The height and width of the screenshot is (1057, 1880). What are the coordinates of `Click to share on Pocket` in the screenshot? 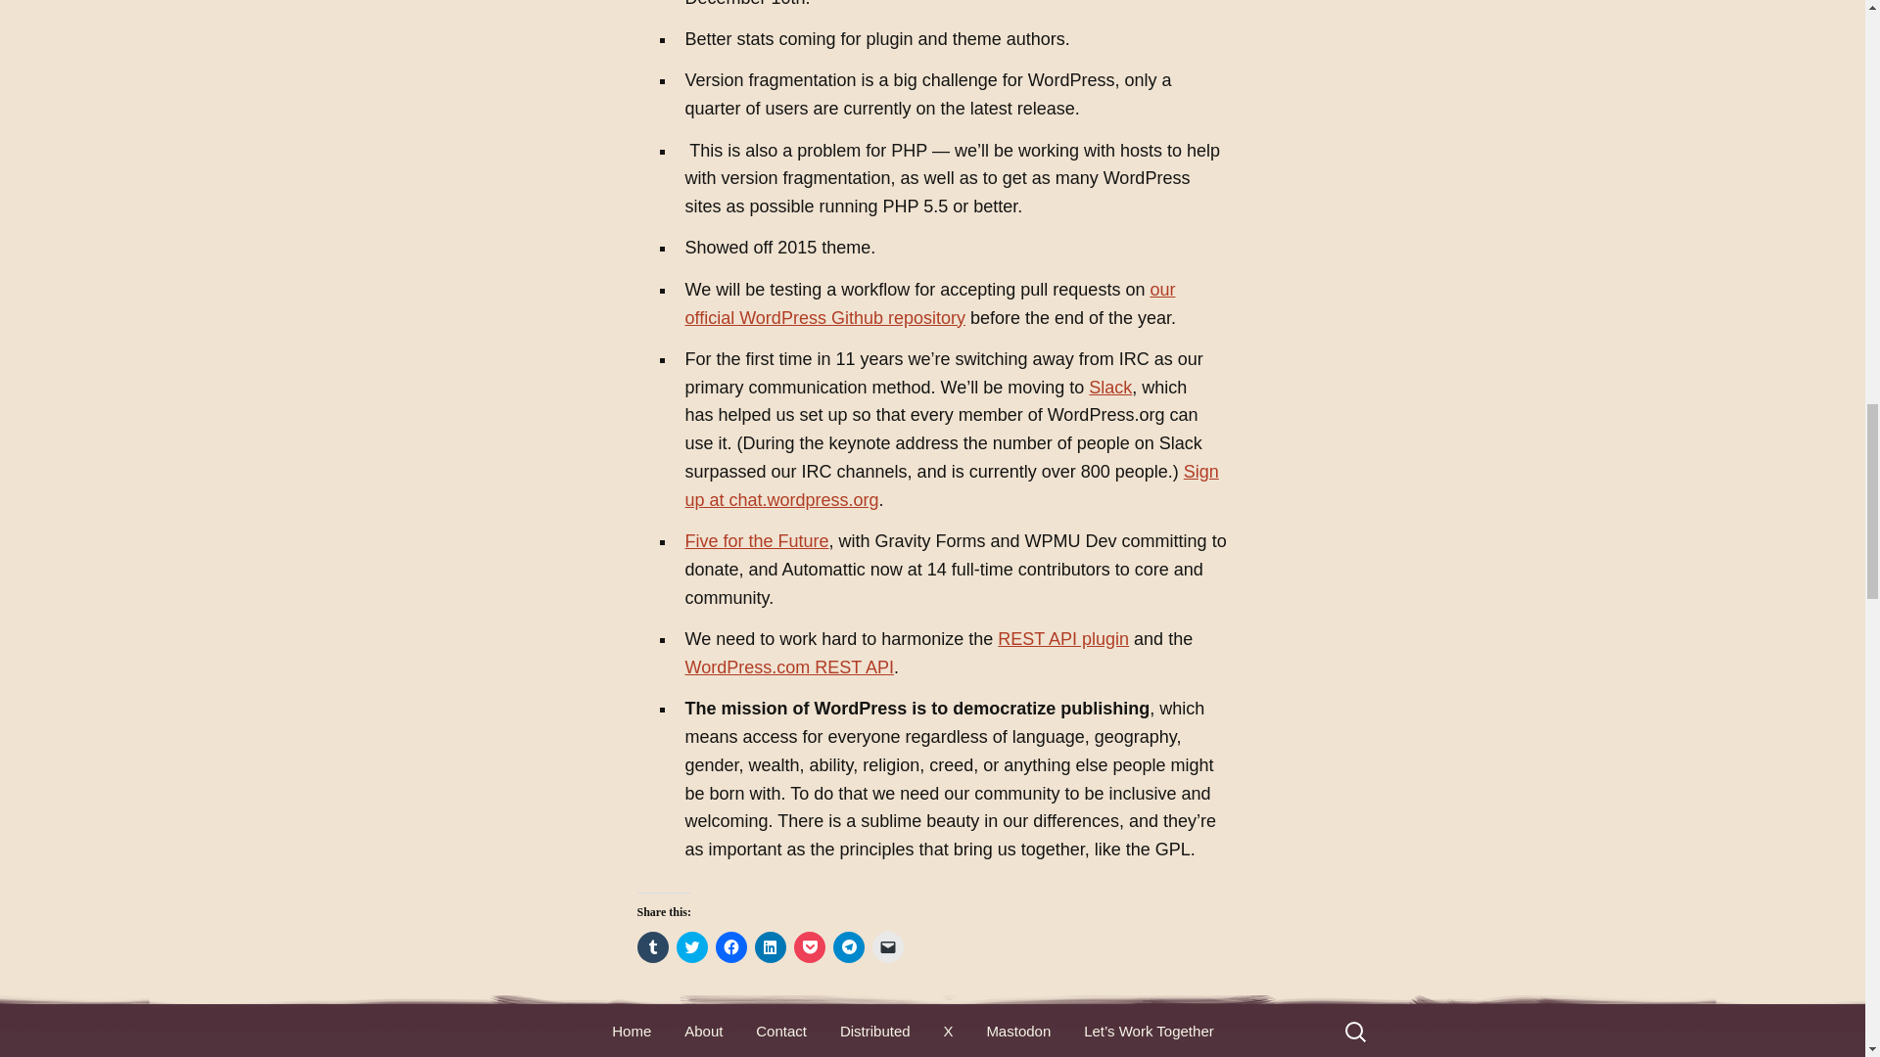 It's located at (809, 946).